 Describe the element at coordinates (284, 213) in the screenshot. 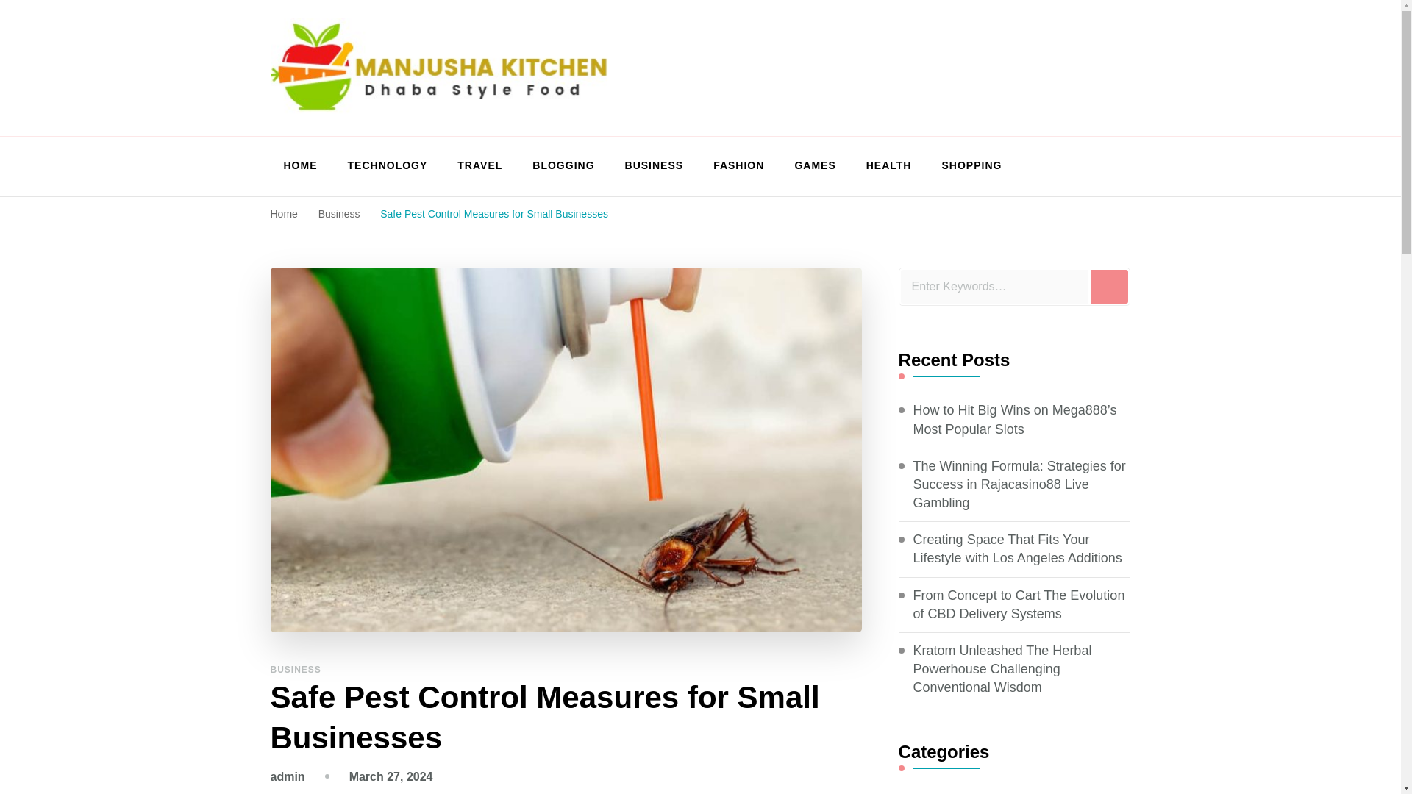

I see `Home` at that location.